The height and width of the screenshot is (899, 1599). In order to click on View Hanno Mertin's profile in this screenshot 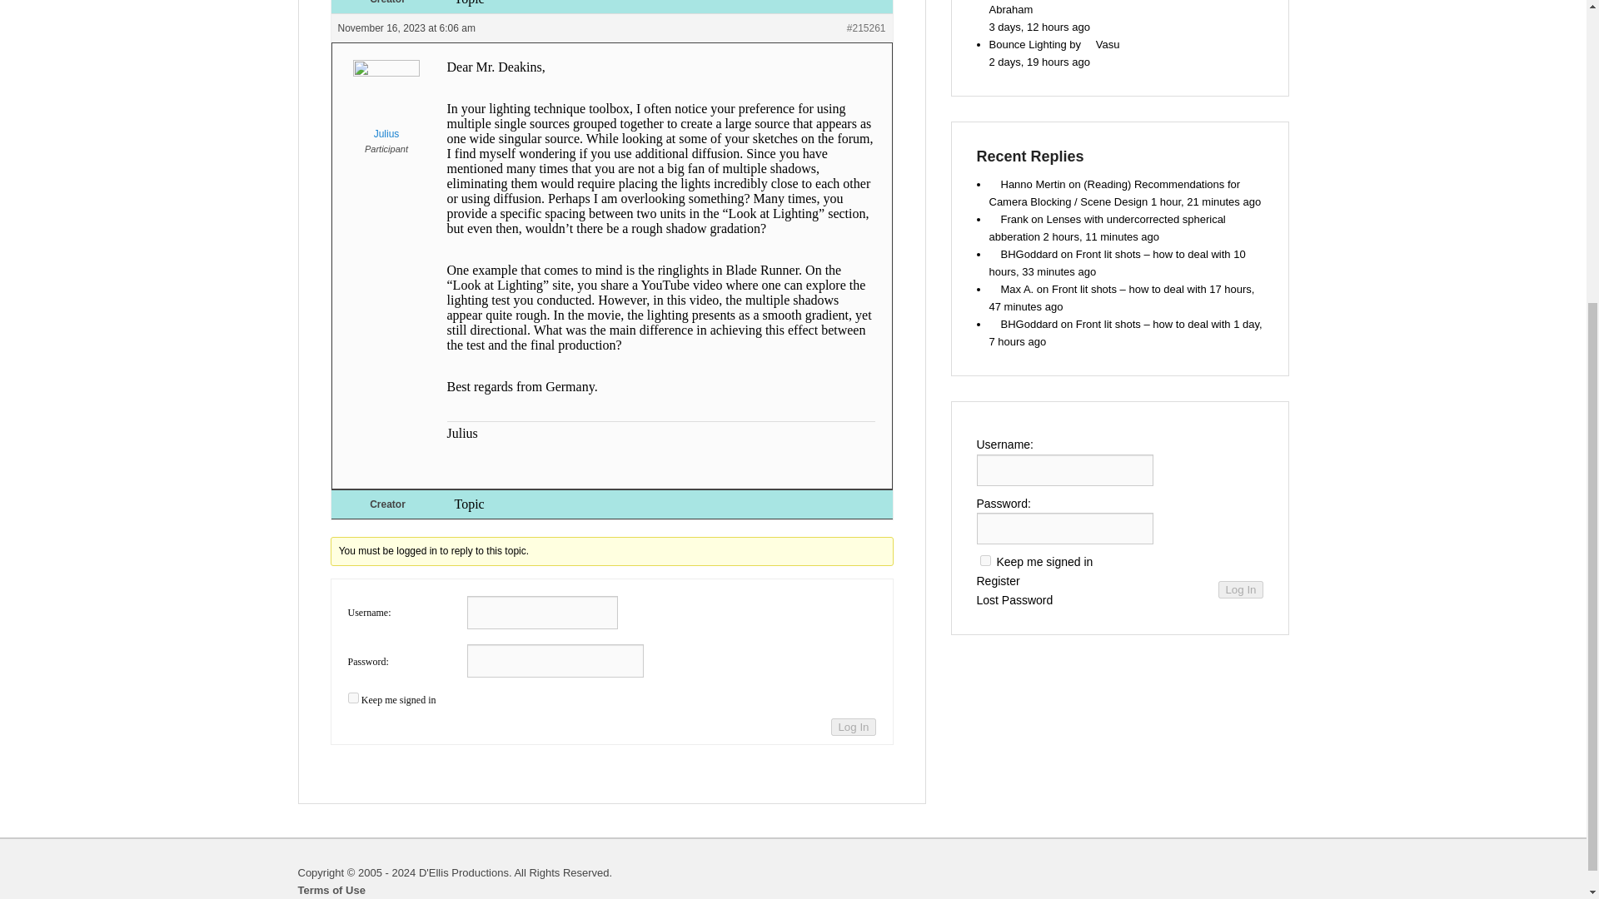, I will do `click(1028, 183)`.